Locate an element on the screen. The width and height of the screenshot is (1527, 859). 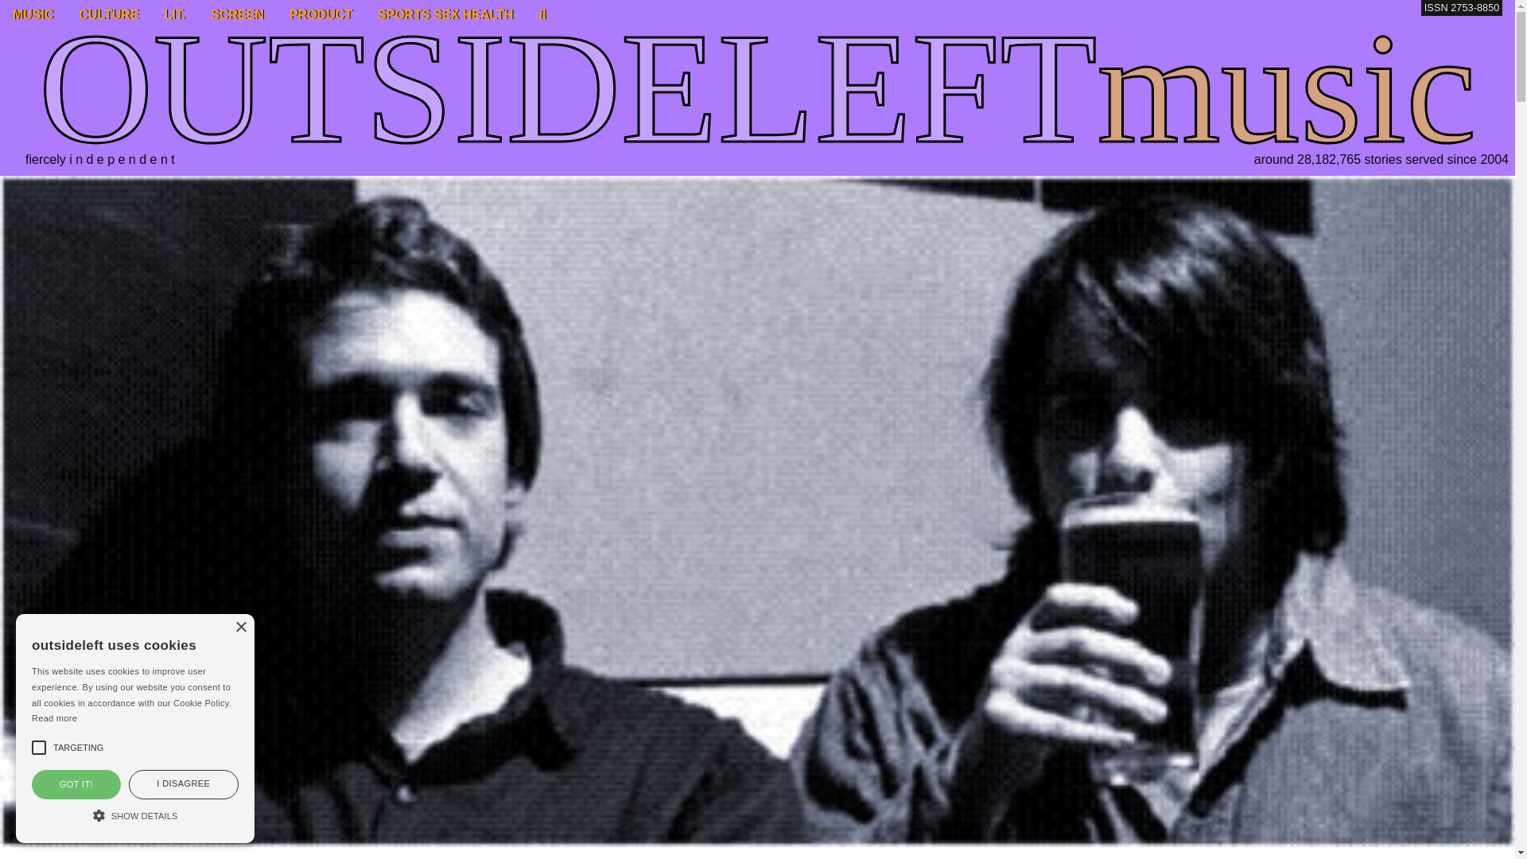
SCREEN is located at coordinates (237, 14).